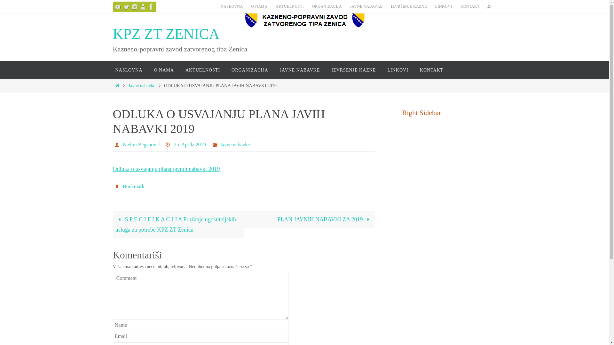  What do you see at coordinates (134, 187) in the screenshot?
I see `Bookmark` at bounding box center [134, 187].